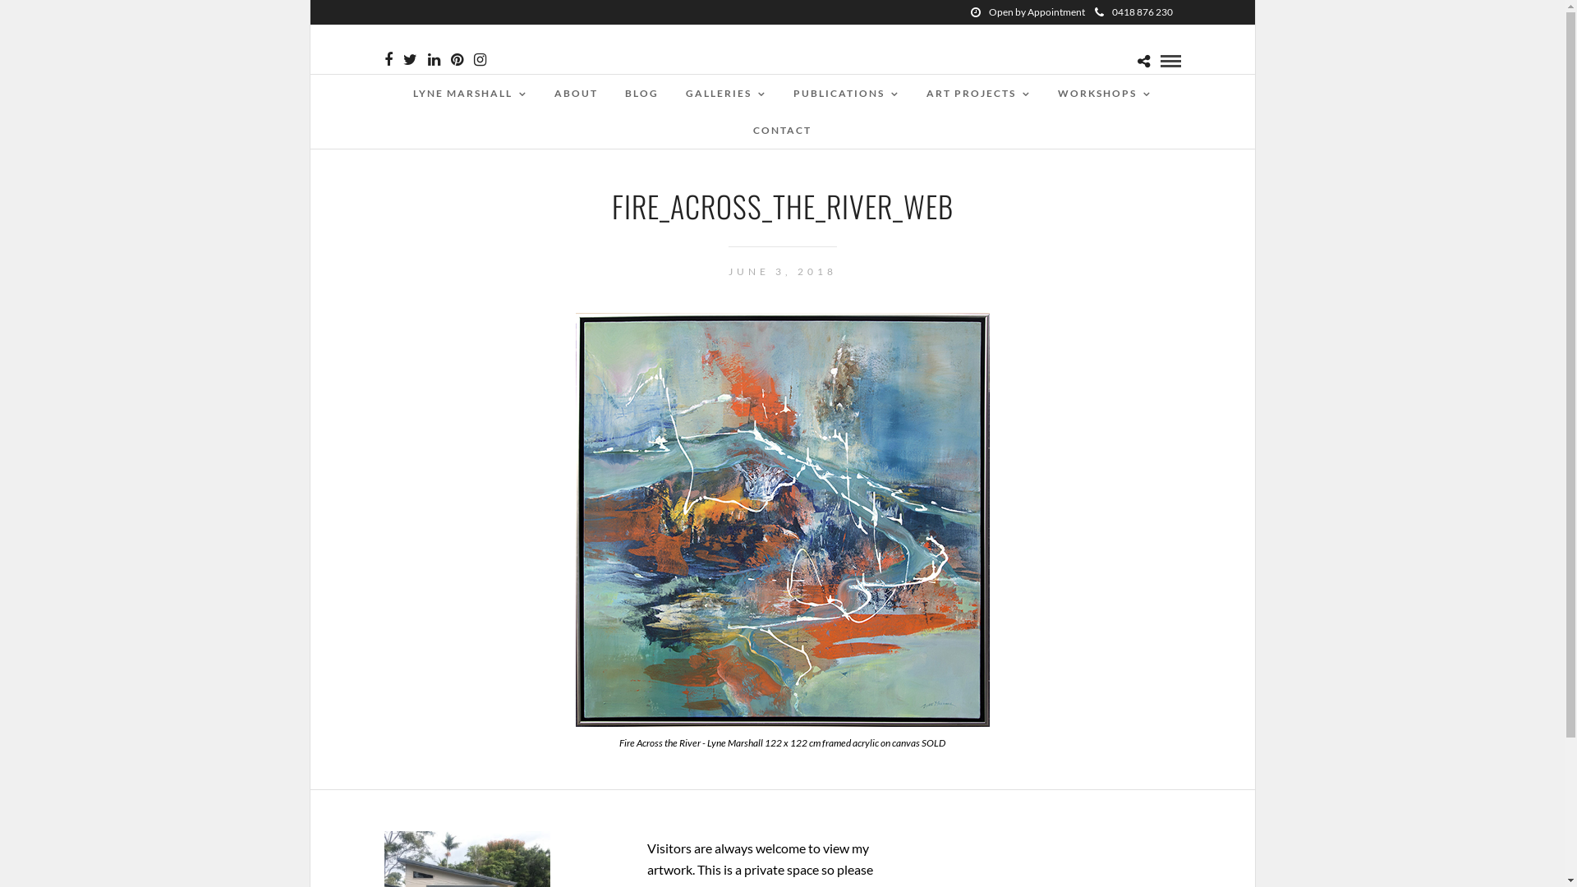 This screenshot has width=1577, height=887. I want to click on WORKSHOPS, so click(1105, 94).